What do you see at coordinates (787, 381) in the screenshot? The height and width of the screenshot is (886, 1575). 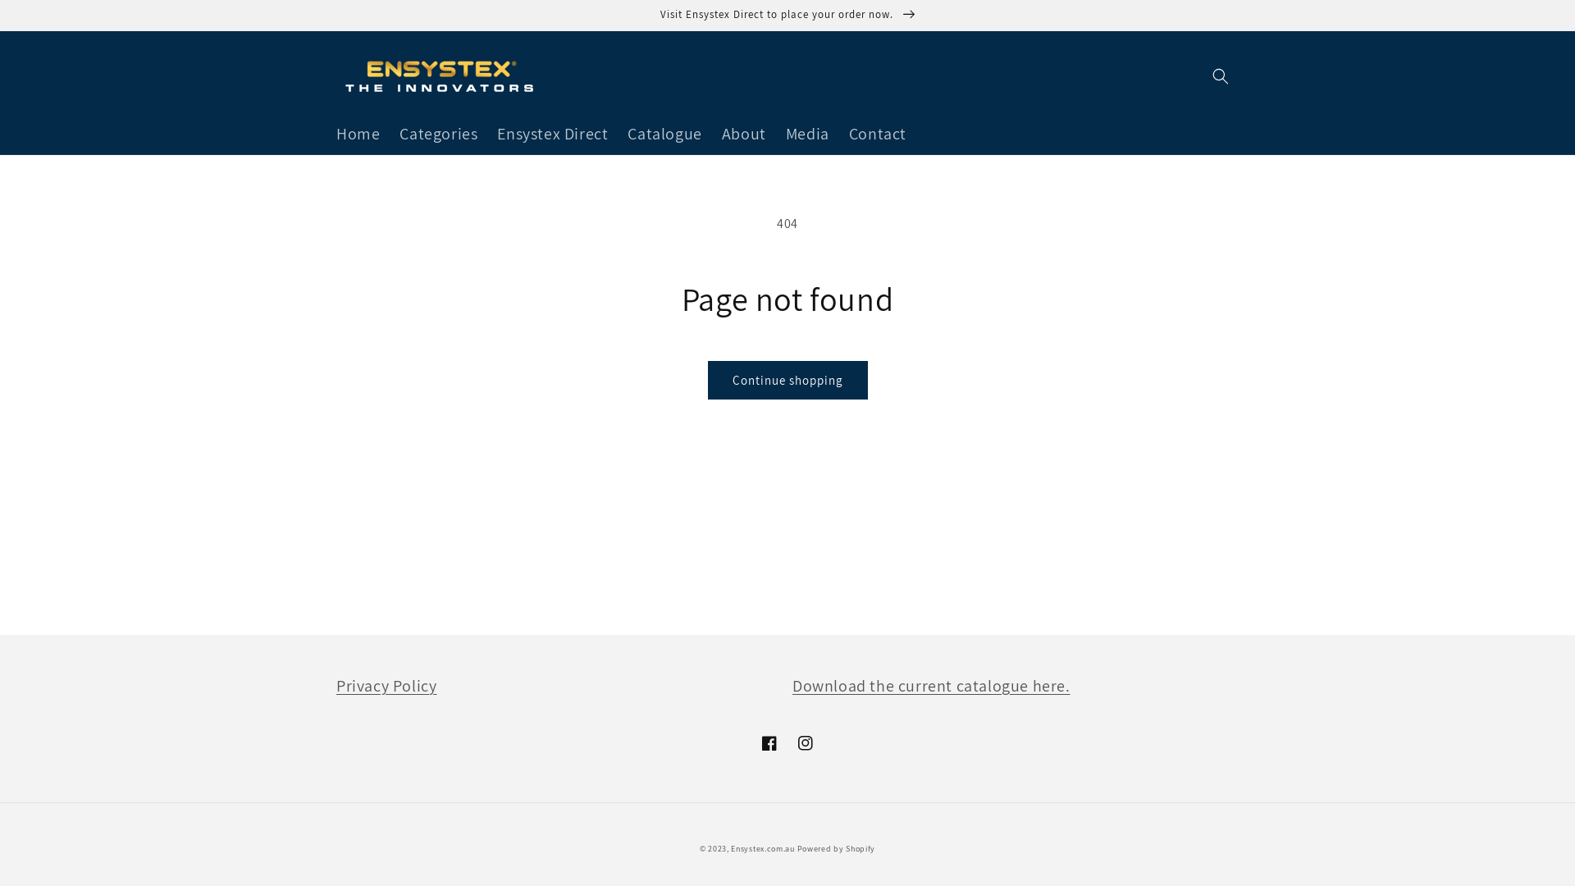 I see `Continue shopping` at bounding box center [787, 381].